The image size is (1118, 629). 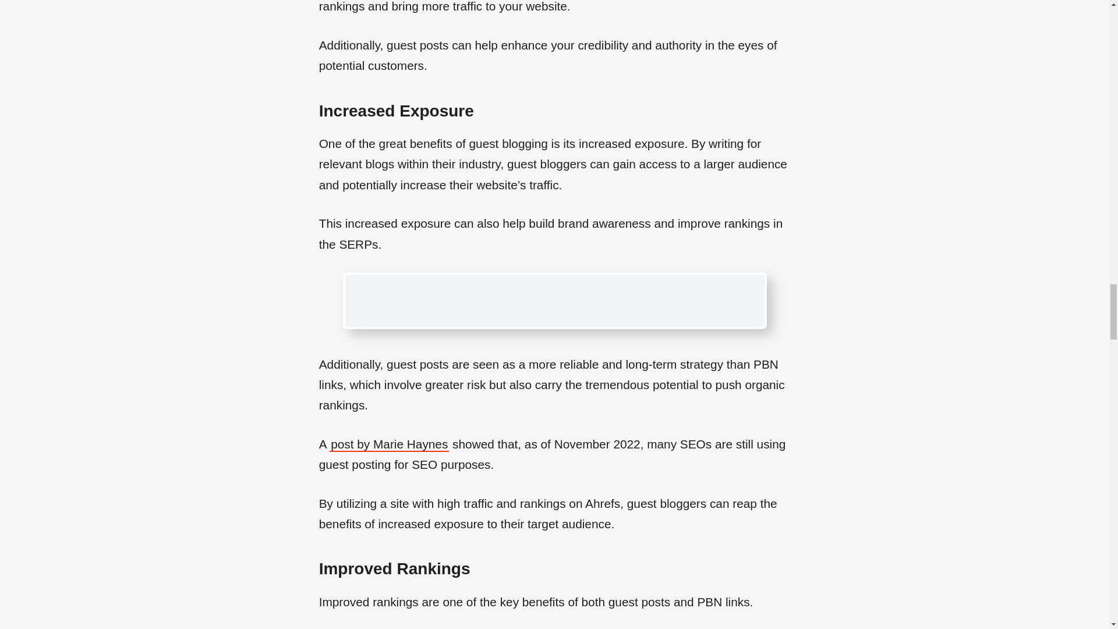 I want to click on post by Marie Haynes, so click(x=389, y=444).